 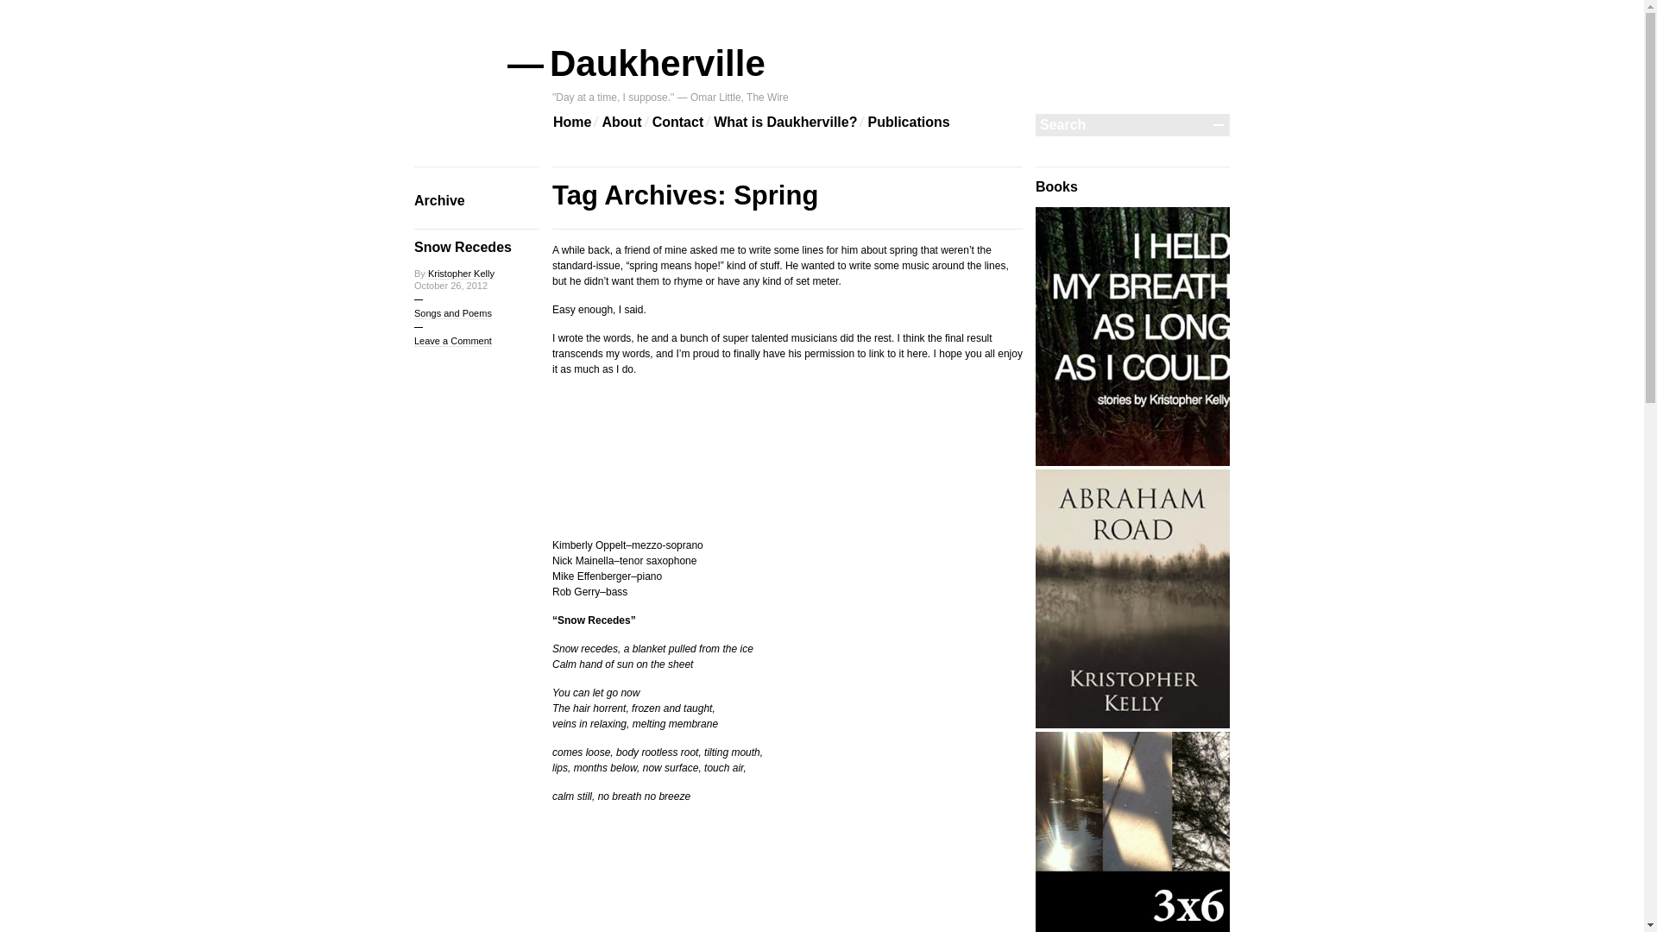 I want to click on Permalink to Snow Recedes, so click(x=463, y=247).